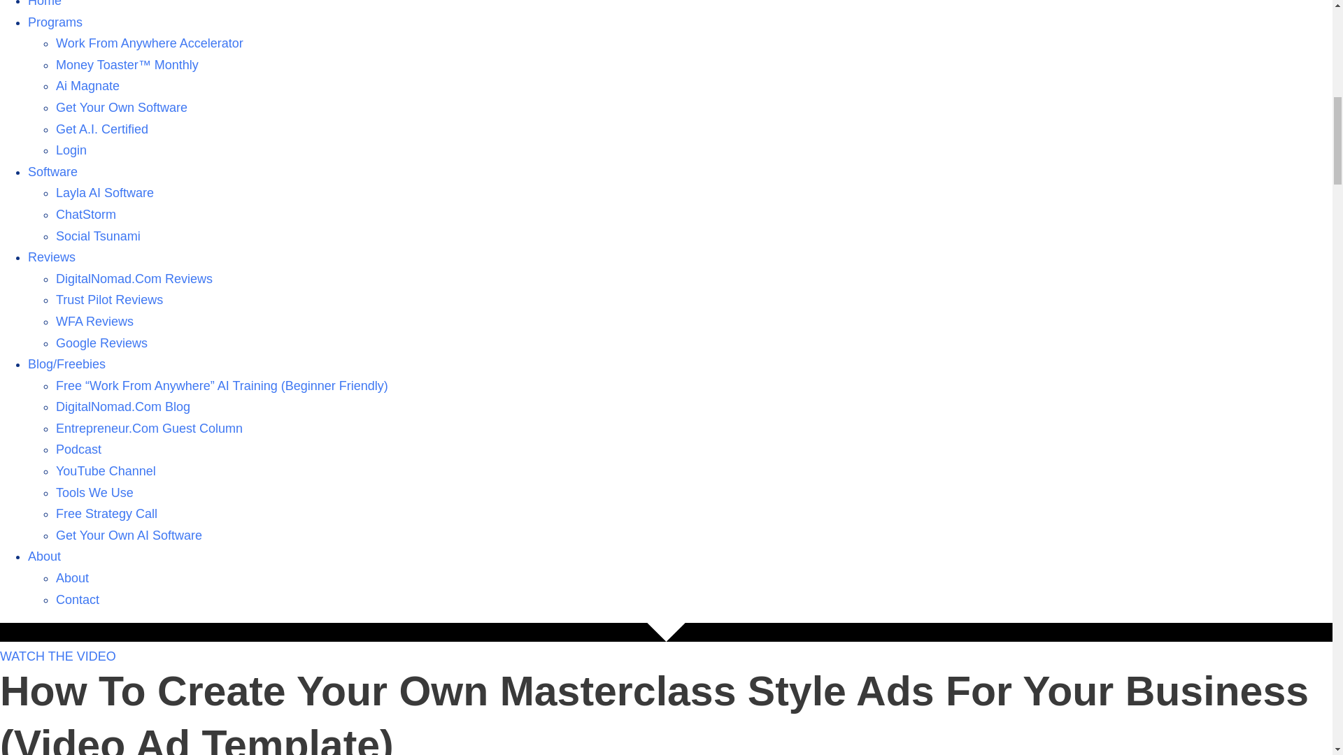  I want to click on Ai Magnate, so click(87, 85).